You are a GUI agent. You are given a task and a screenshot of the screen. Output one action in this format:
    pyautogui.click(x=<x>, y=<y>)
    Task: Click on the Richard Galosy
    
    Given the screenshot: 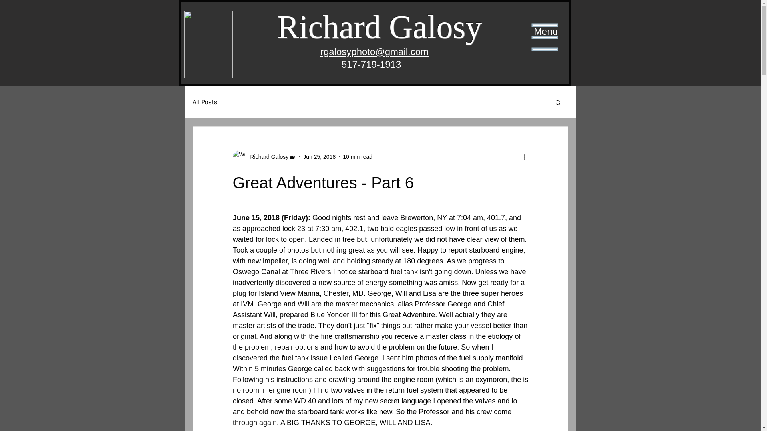 What is the action you would take?
    pyautogui.click(x=267, y=156)
    